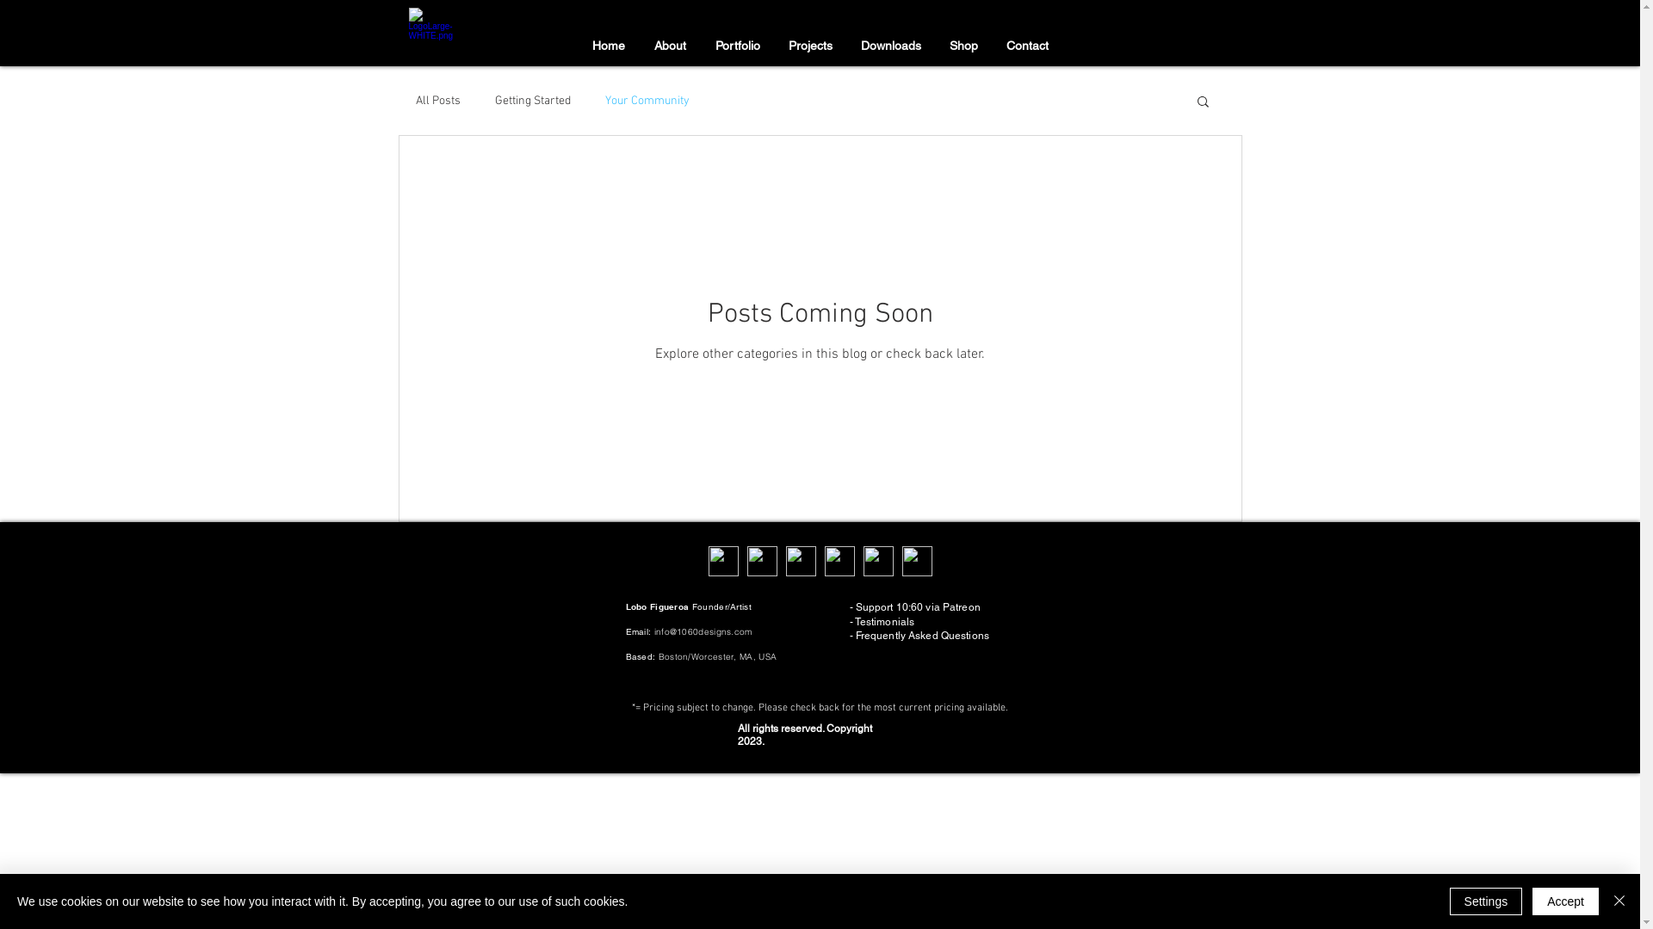  Describe the element at coordinates (670, 46) in the screenshot. I see `About` at that location.